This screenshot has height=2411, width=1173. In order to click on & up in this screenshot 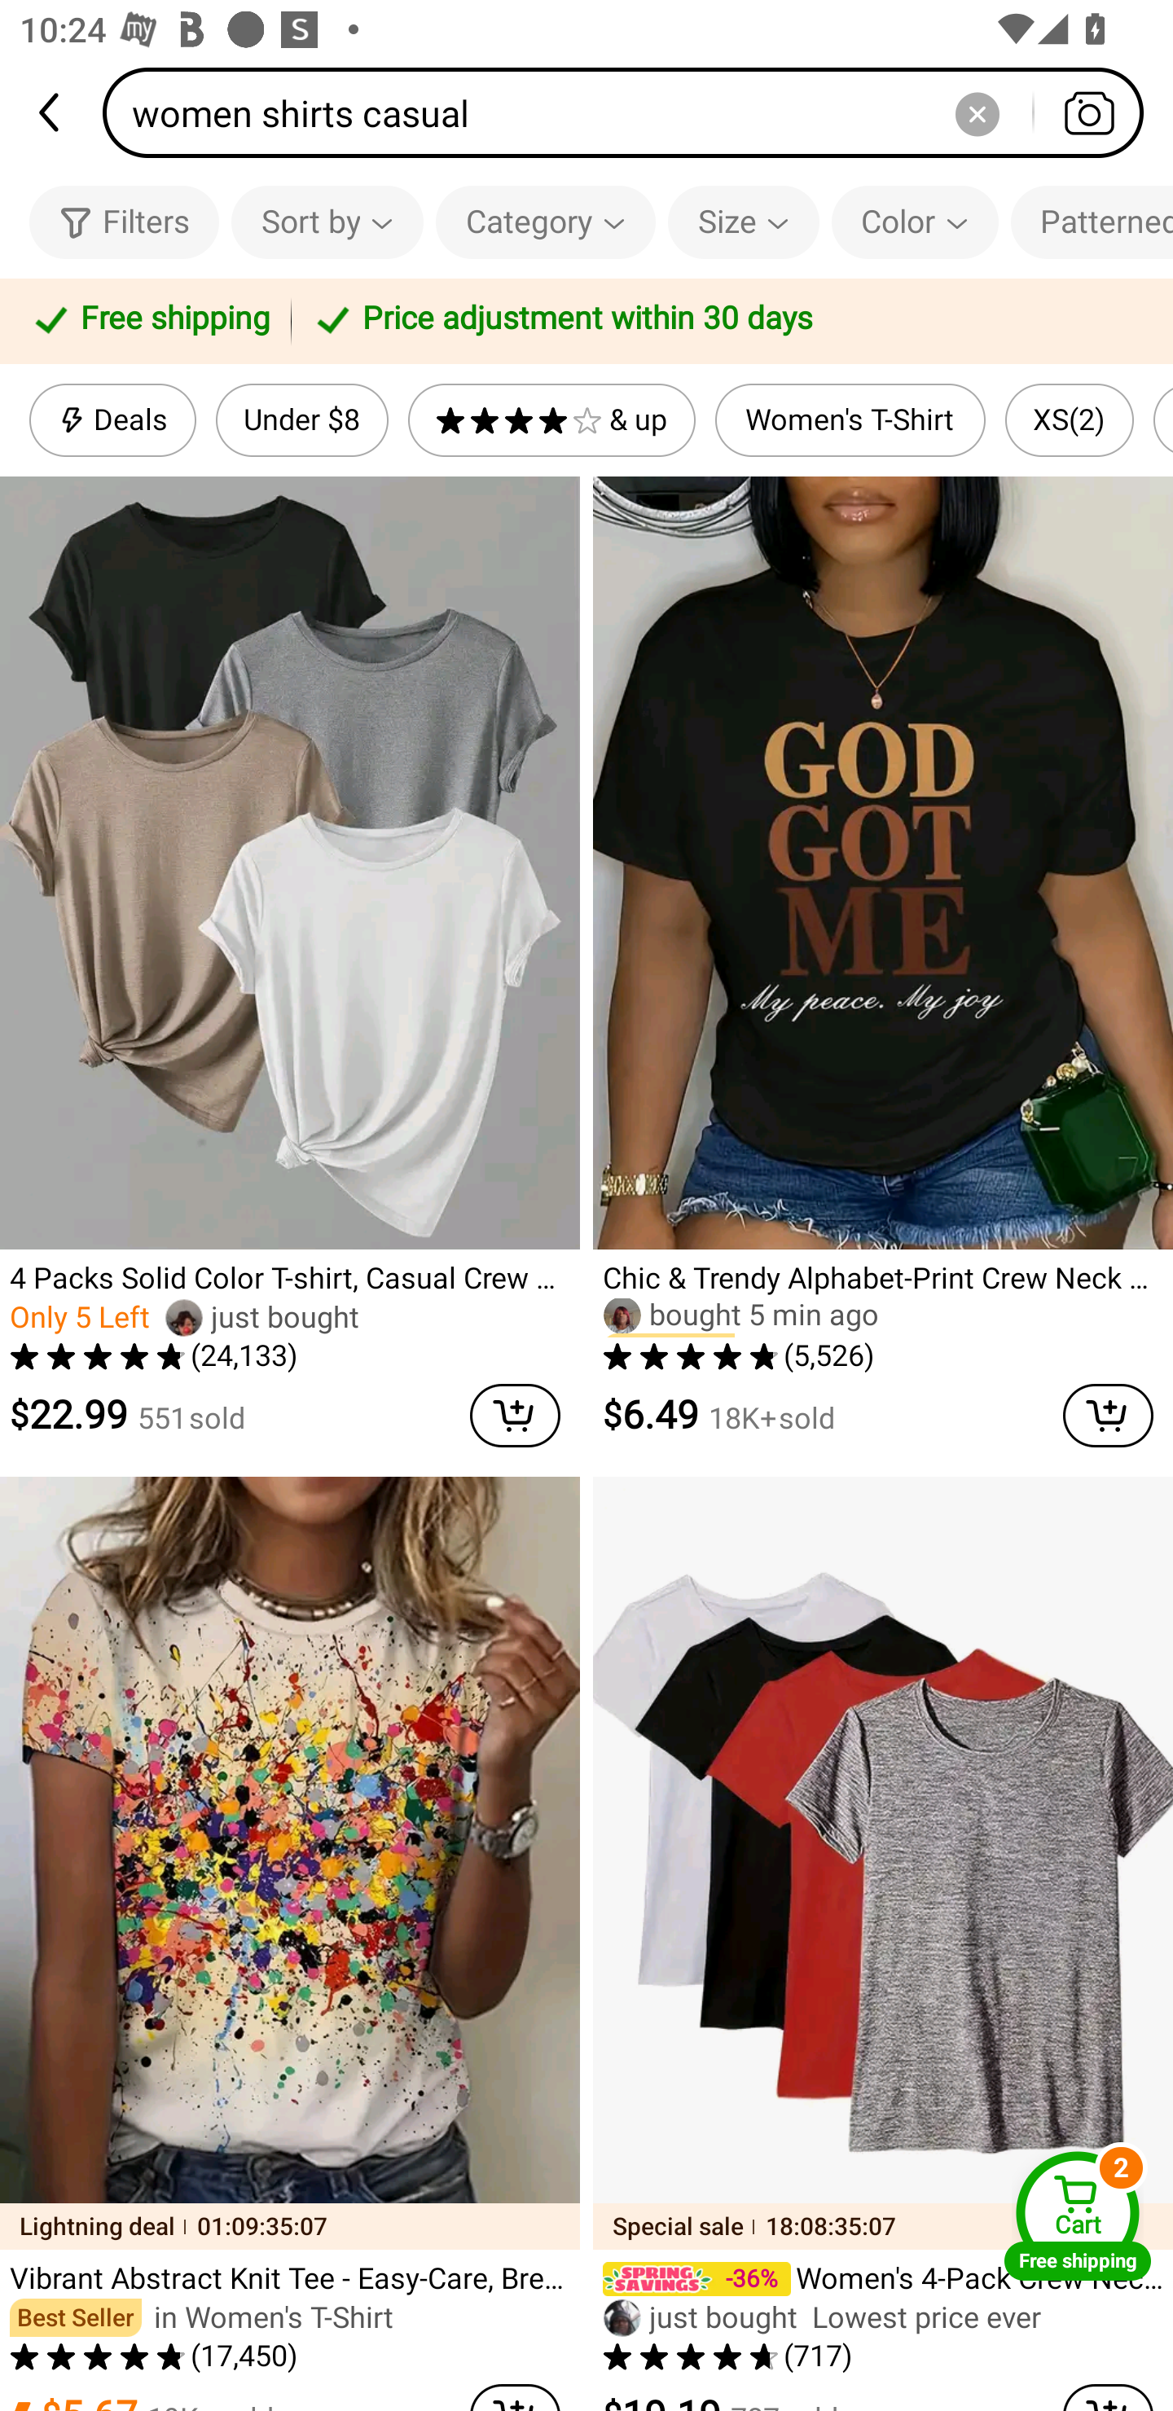, I will do `click(551, 420)`.